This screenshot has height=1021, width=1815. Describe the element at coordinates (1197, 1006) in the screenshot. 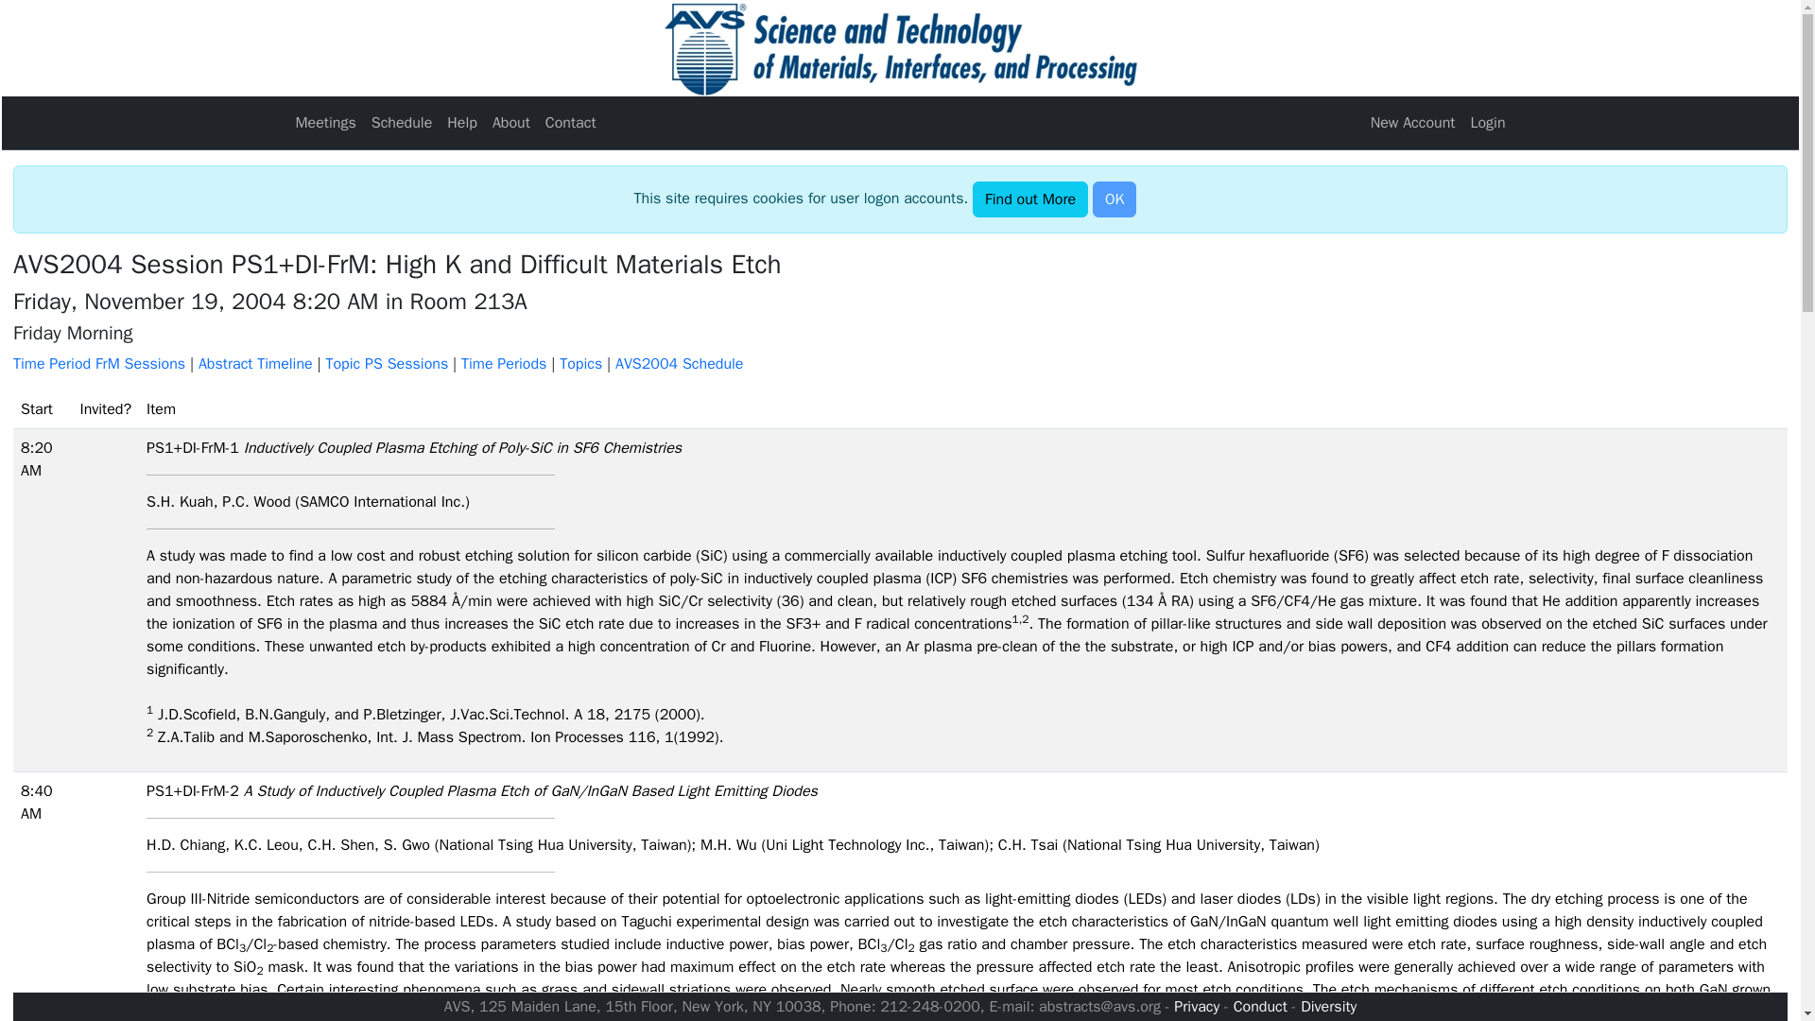

I see `Privacy` at that location.